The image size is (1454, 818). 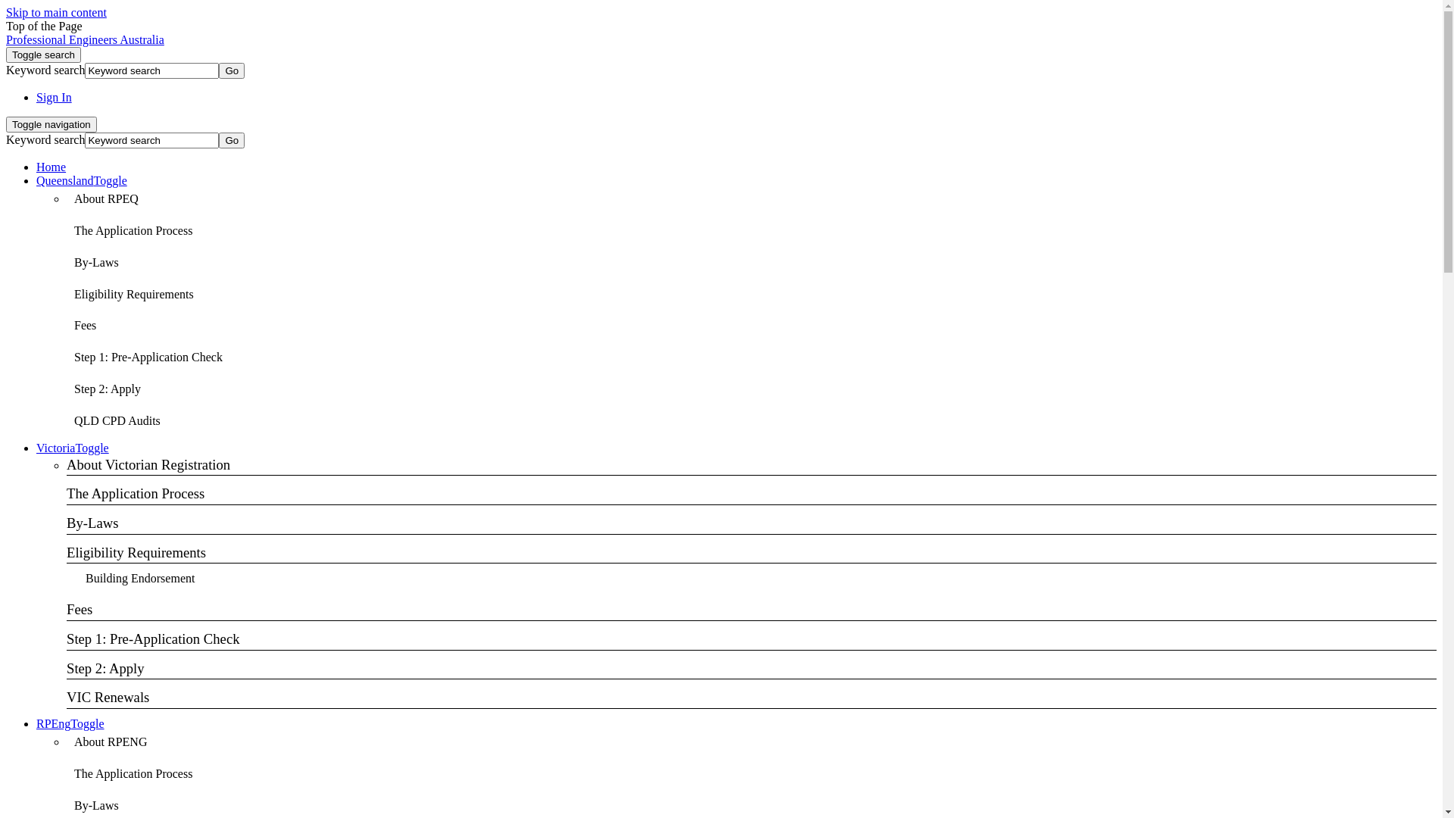 I want to click on VIC Renewals, so click(x=751, y=698).